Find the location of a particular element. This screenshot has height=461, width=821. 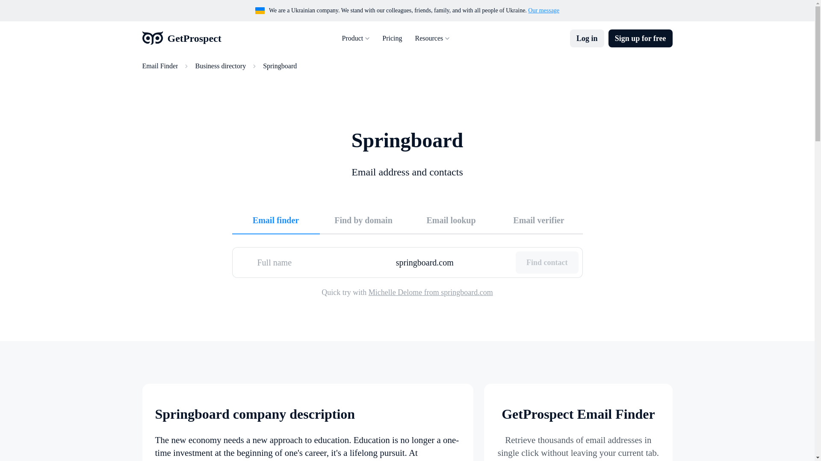

Our message is located at coordinates (543, 10).